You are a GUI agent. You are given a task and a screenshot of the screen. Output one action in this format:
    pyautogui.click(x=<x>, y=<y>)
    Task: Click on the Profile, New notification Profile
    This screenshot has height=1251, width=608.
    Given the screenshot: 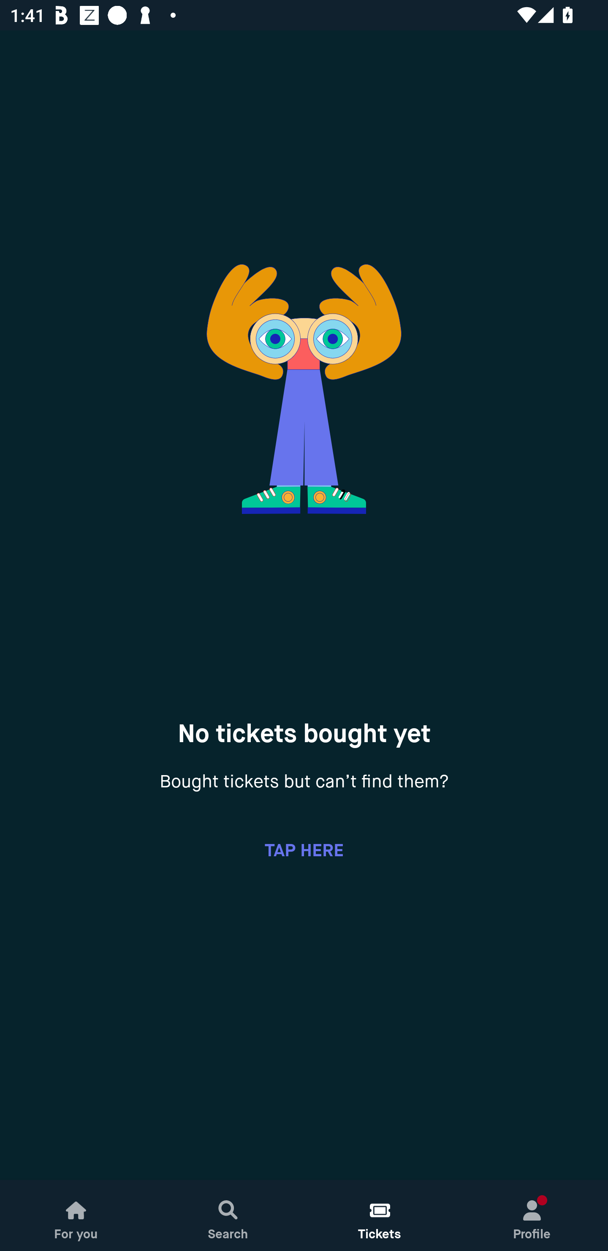 What is the action you would take?
    pyautogui.click(x=532, y=1215)
    